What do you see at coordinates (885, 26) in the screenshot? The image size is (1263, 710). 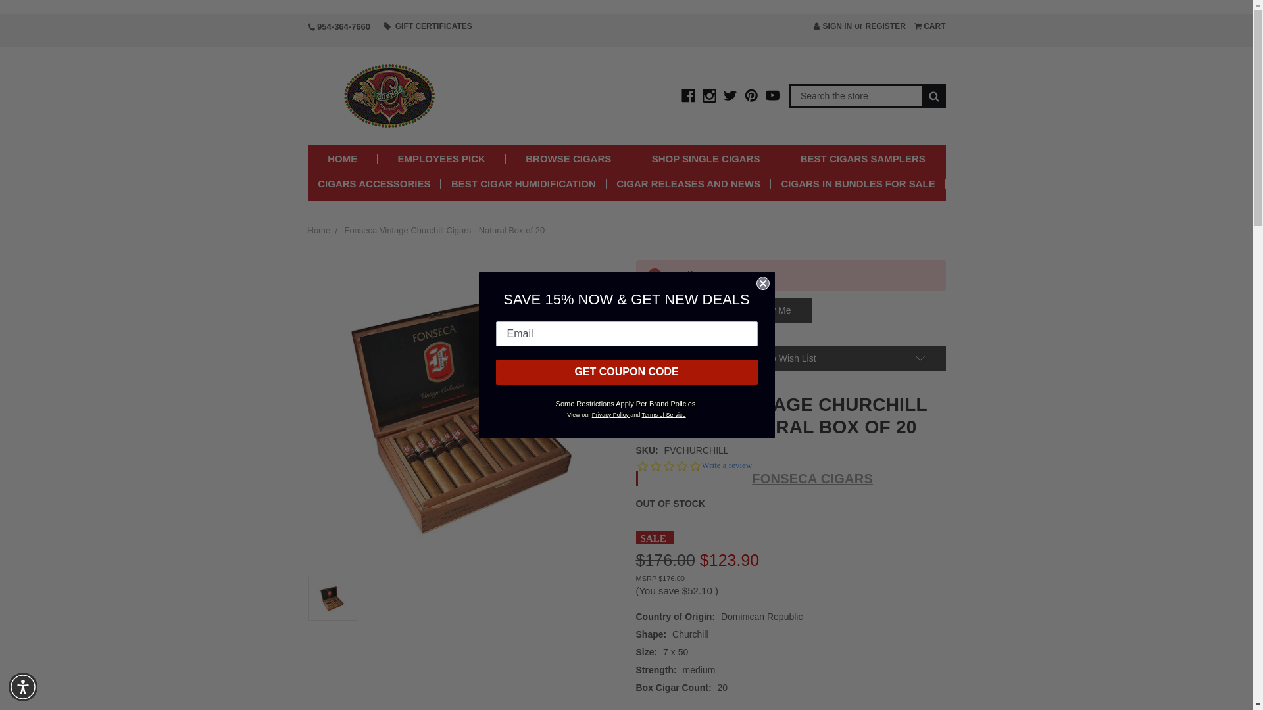 I see `REGISTER` at bounding box center [885, 26].